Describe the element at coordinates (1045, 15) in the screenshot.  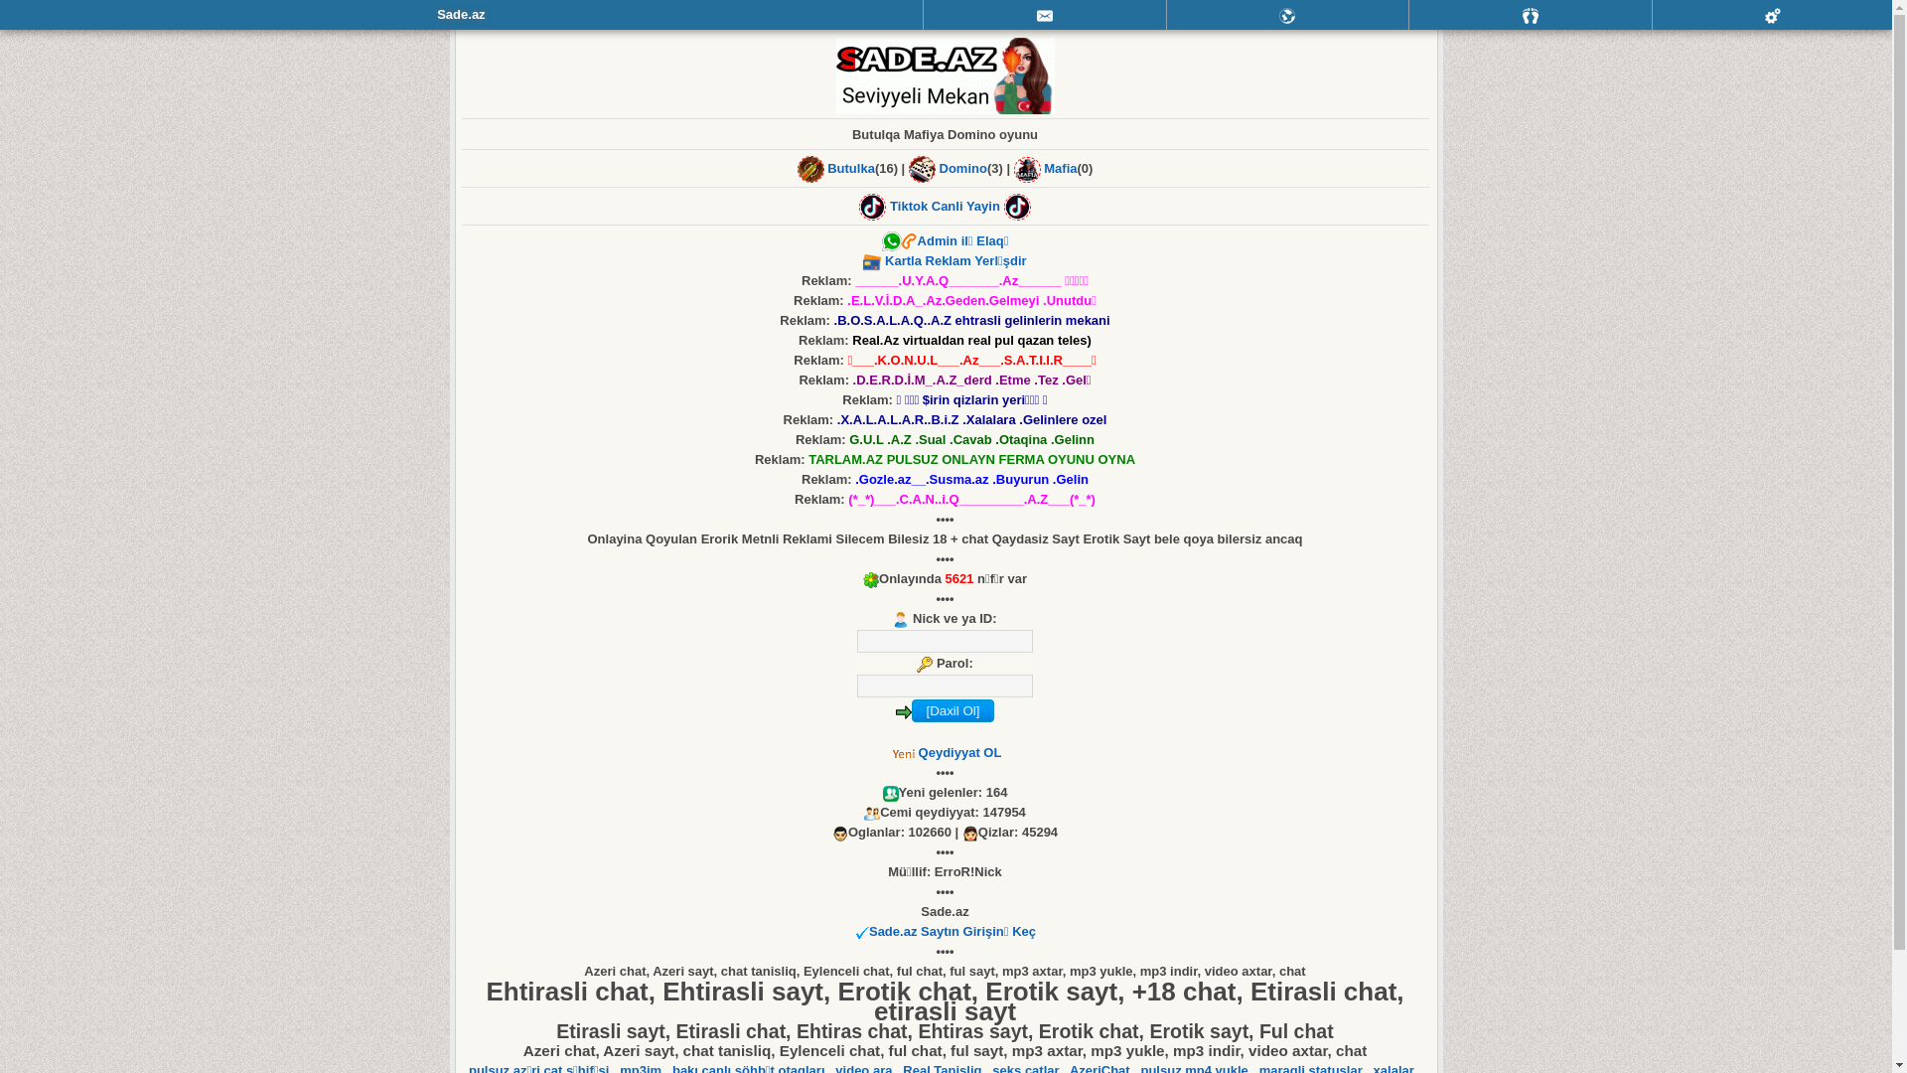
I see `Mesajlar` at that location.